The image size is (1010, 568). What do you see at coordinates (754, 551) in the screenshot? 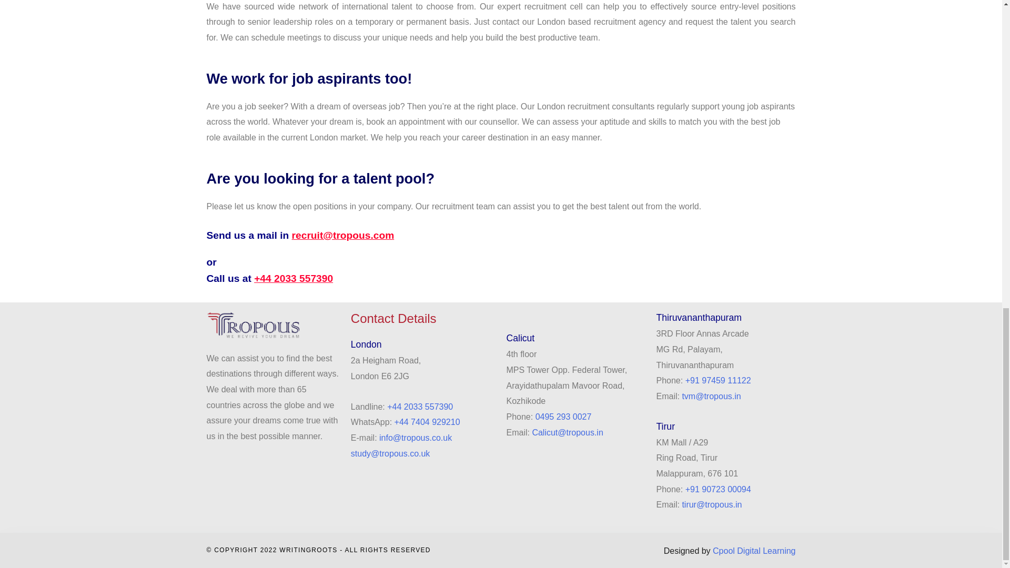
I see `Cpool Digital Learning` at bounding box center [754, 551].